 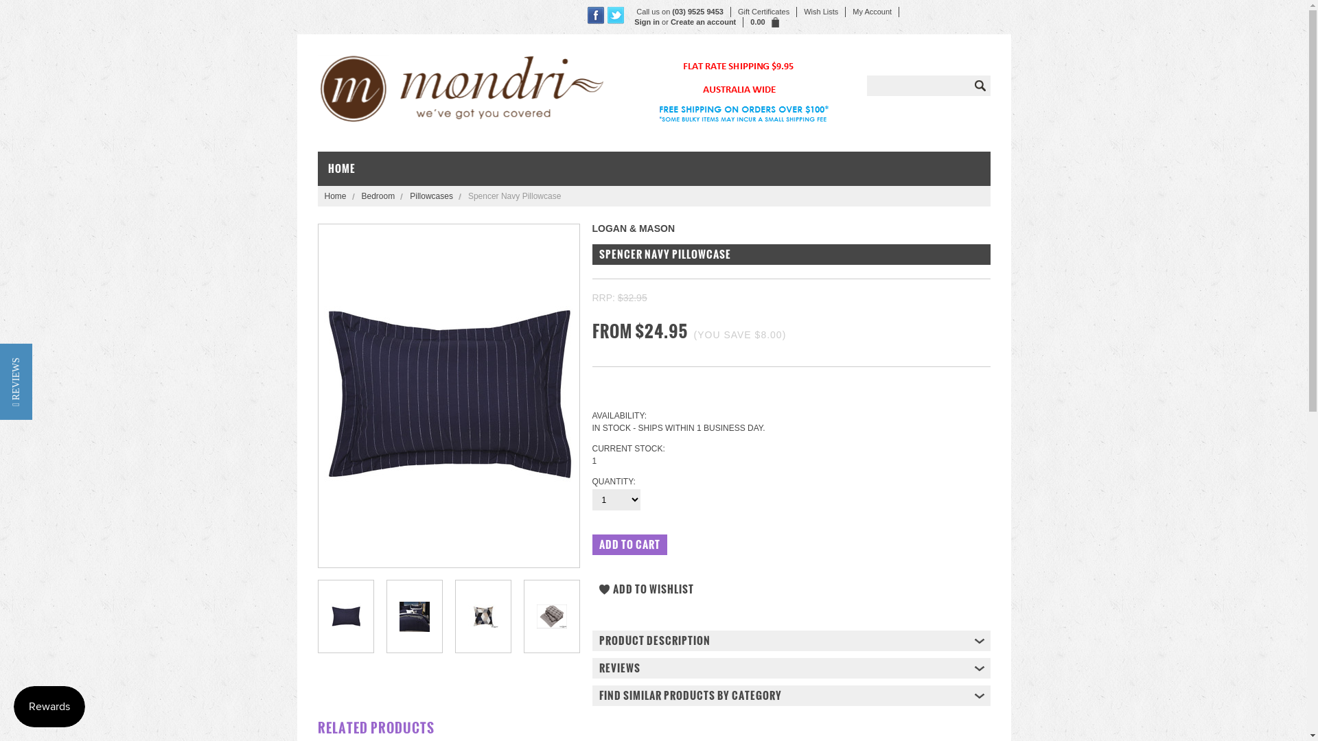 What do you see at coordinates (821, 12) in the screenshot?
I see `Wish Lists` at bounding box center [821, 12].